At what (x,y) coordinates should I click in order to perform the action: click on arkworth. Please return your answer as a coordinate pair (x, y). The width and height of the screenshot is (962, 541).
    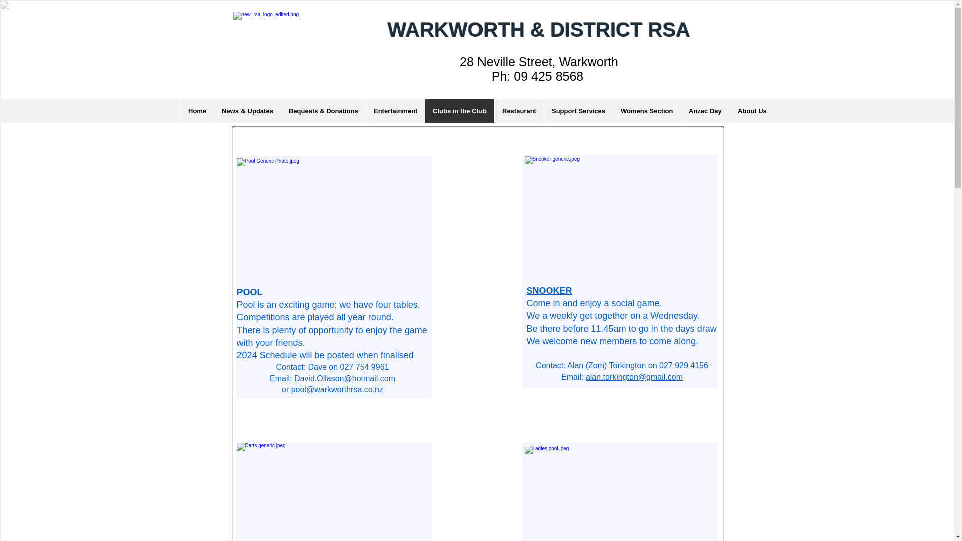
    Looking at the image, I should click on (594, 62).